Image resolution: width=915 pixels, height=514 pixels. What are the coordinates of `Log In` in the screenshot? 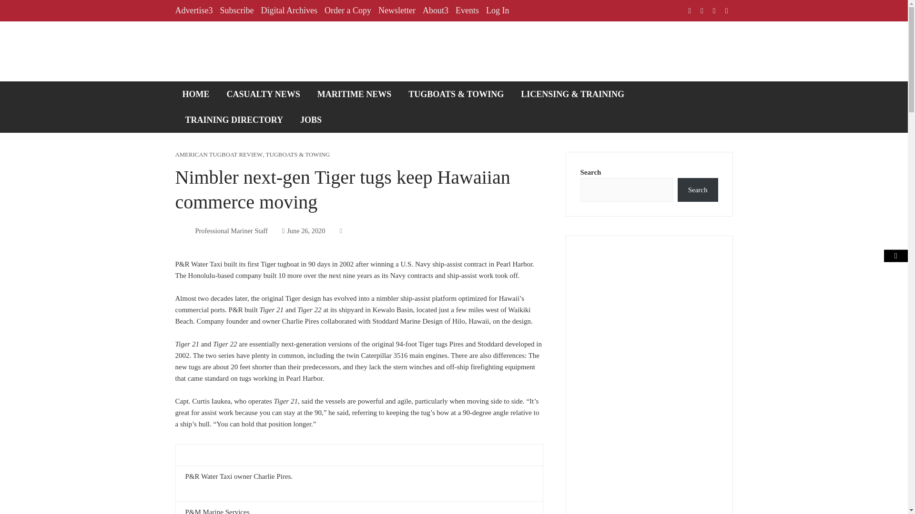 It's located at (498, 10).